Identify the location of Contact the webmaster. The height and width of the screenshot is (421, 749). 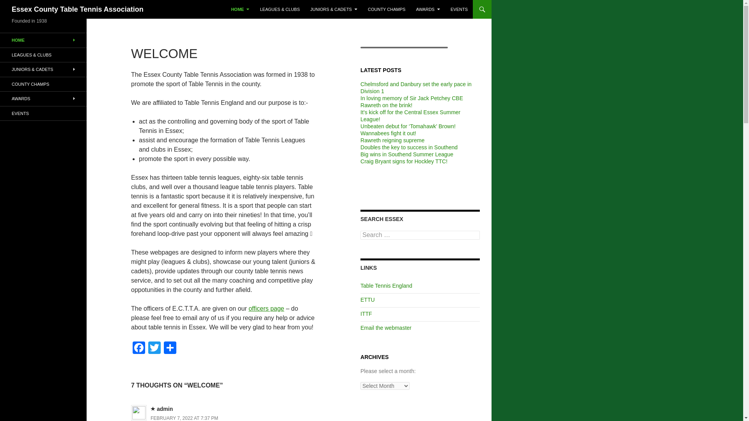
(385, 327).